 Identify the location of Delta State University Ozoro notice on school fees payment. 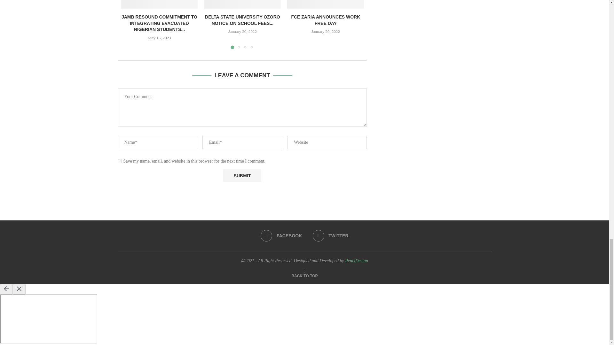
(242, 4).